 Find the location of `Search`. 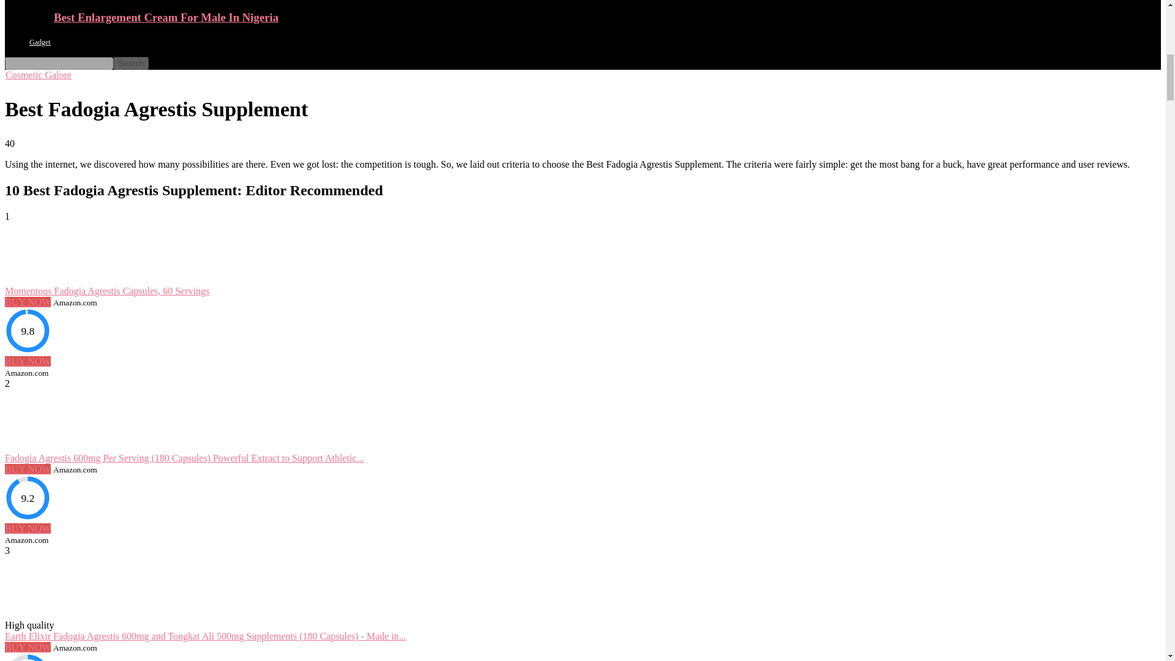

Search is located at coordinates (131, 63).